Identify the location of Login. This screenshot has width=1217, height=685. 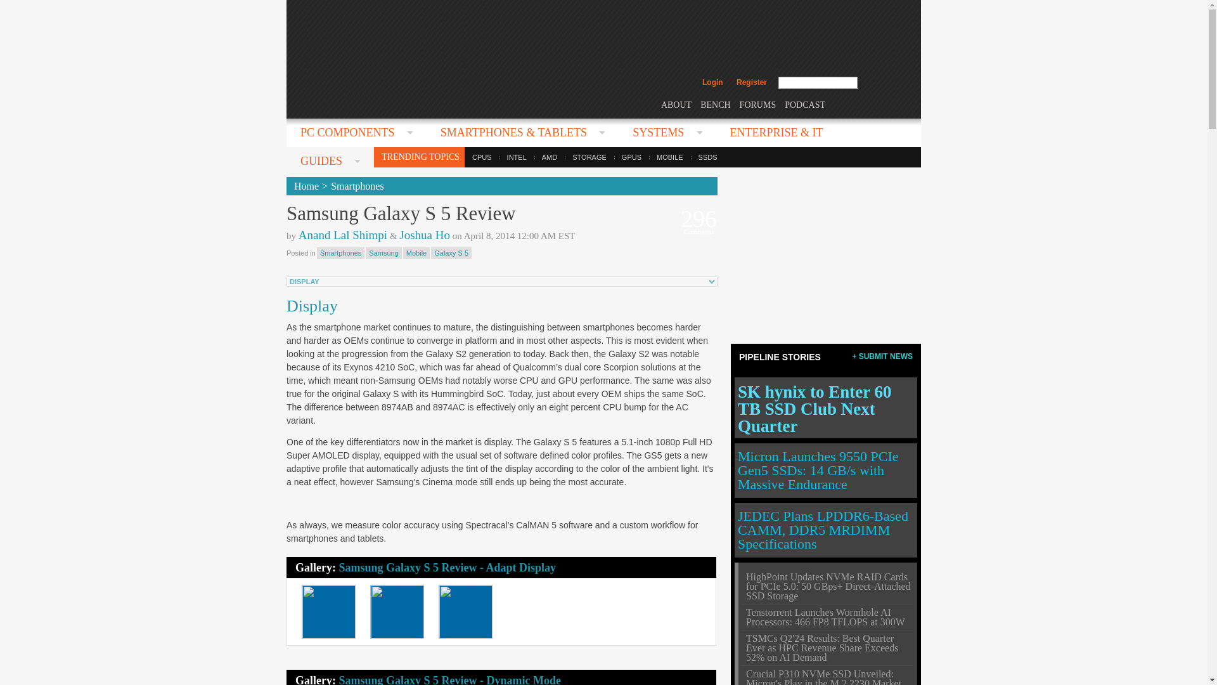
(712, 82).